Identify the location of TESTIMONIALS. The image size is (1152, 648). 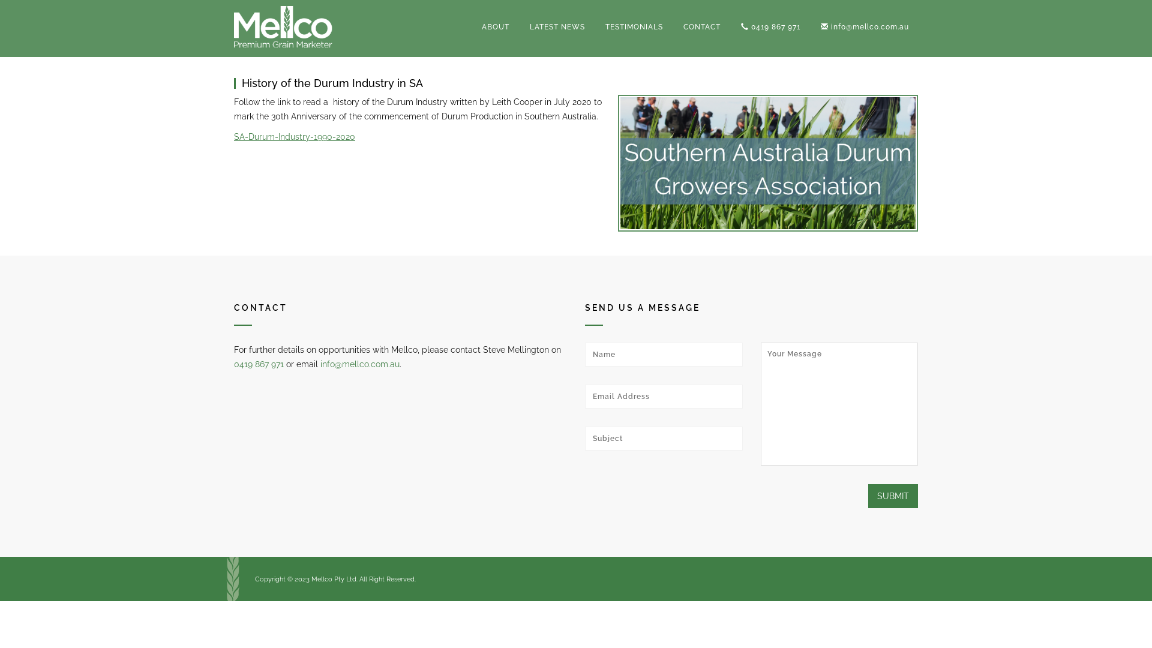
(634, 27).